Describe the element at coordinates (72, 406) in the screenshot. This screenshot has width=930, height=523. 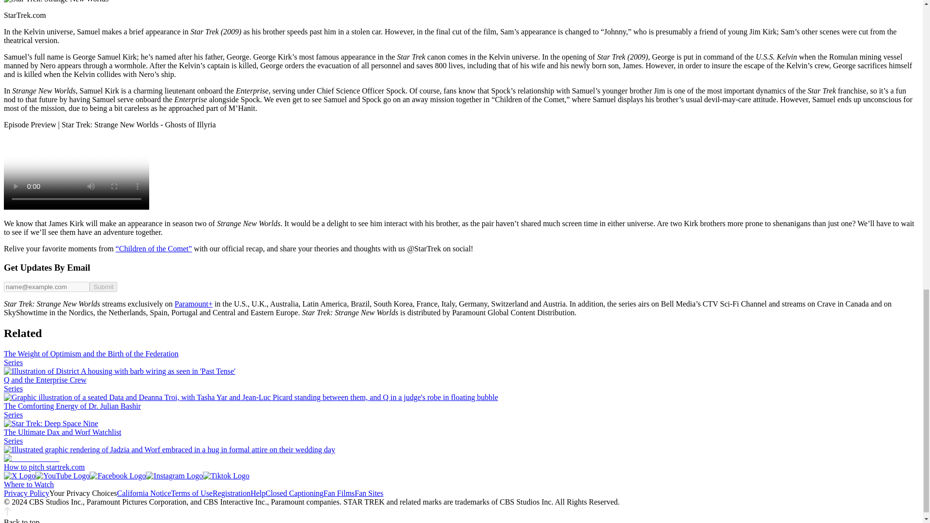
I see `The Comforting Energy of Dr. Julian Bashir` at that location.